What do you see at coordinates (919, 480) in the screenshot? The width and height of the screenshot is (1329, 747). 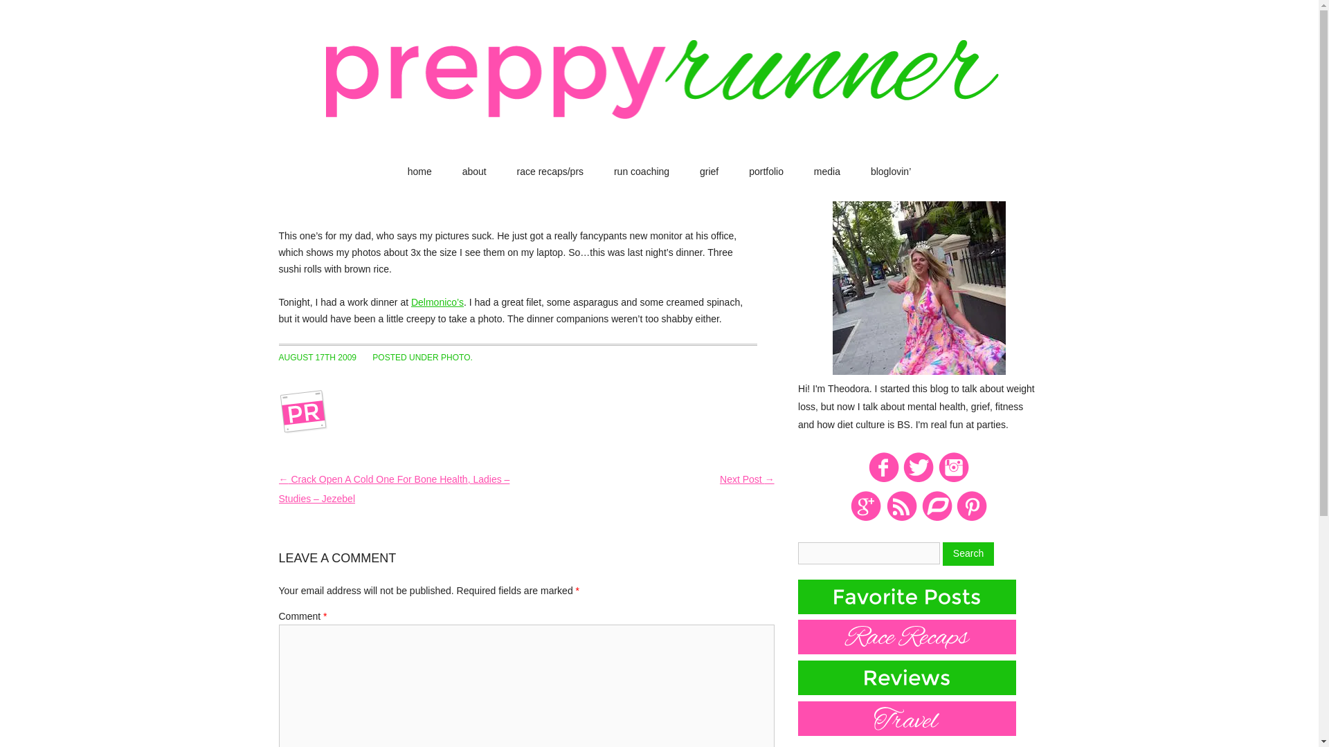 I see `Twitter` at bounding box center [919, 480].